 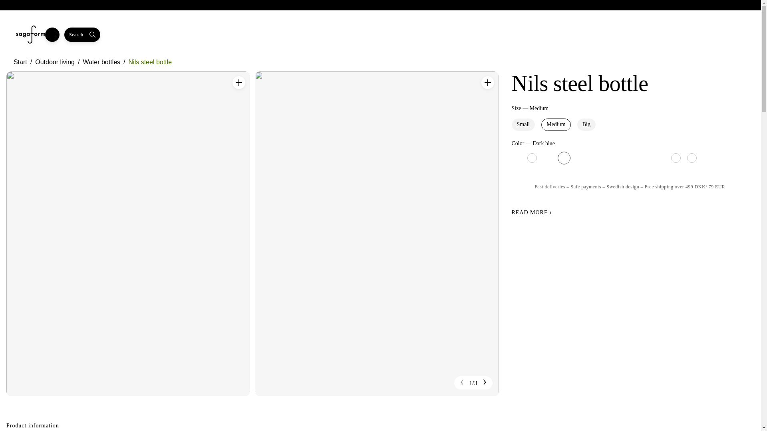 I want to click on mellan - white, so click(x=676, y=158).